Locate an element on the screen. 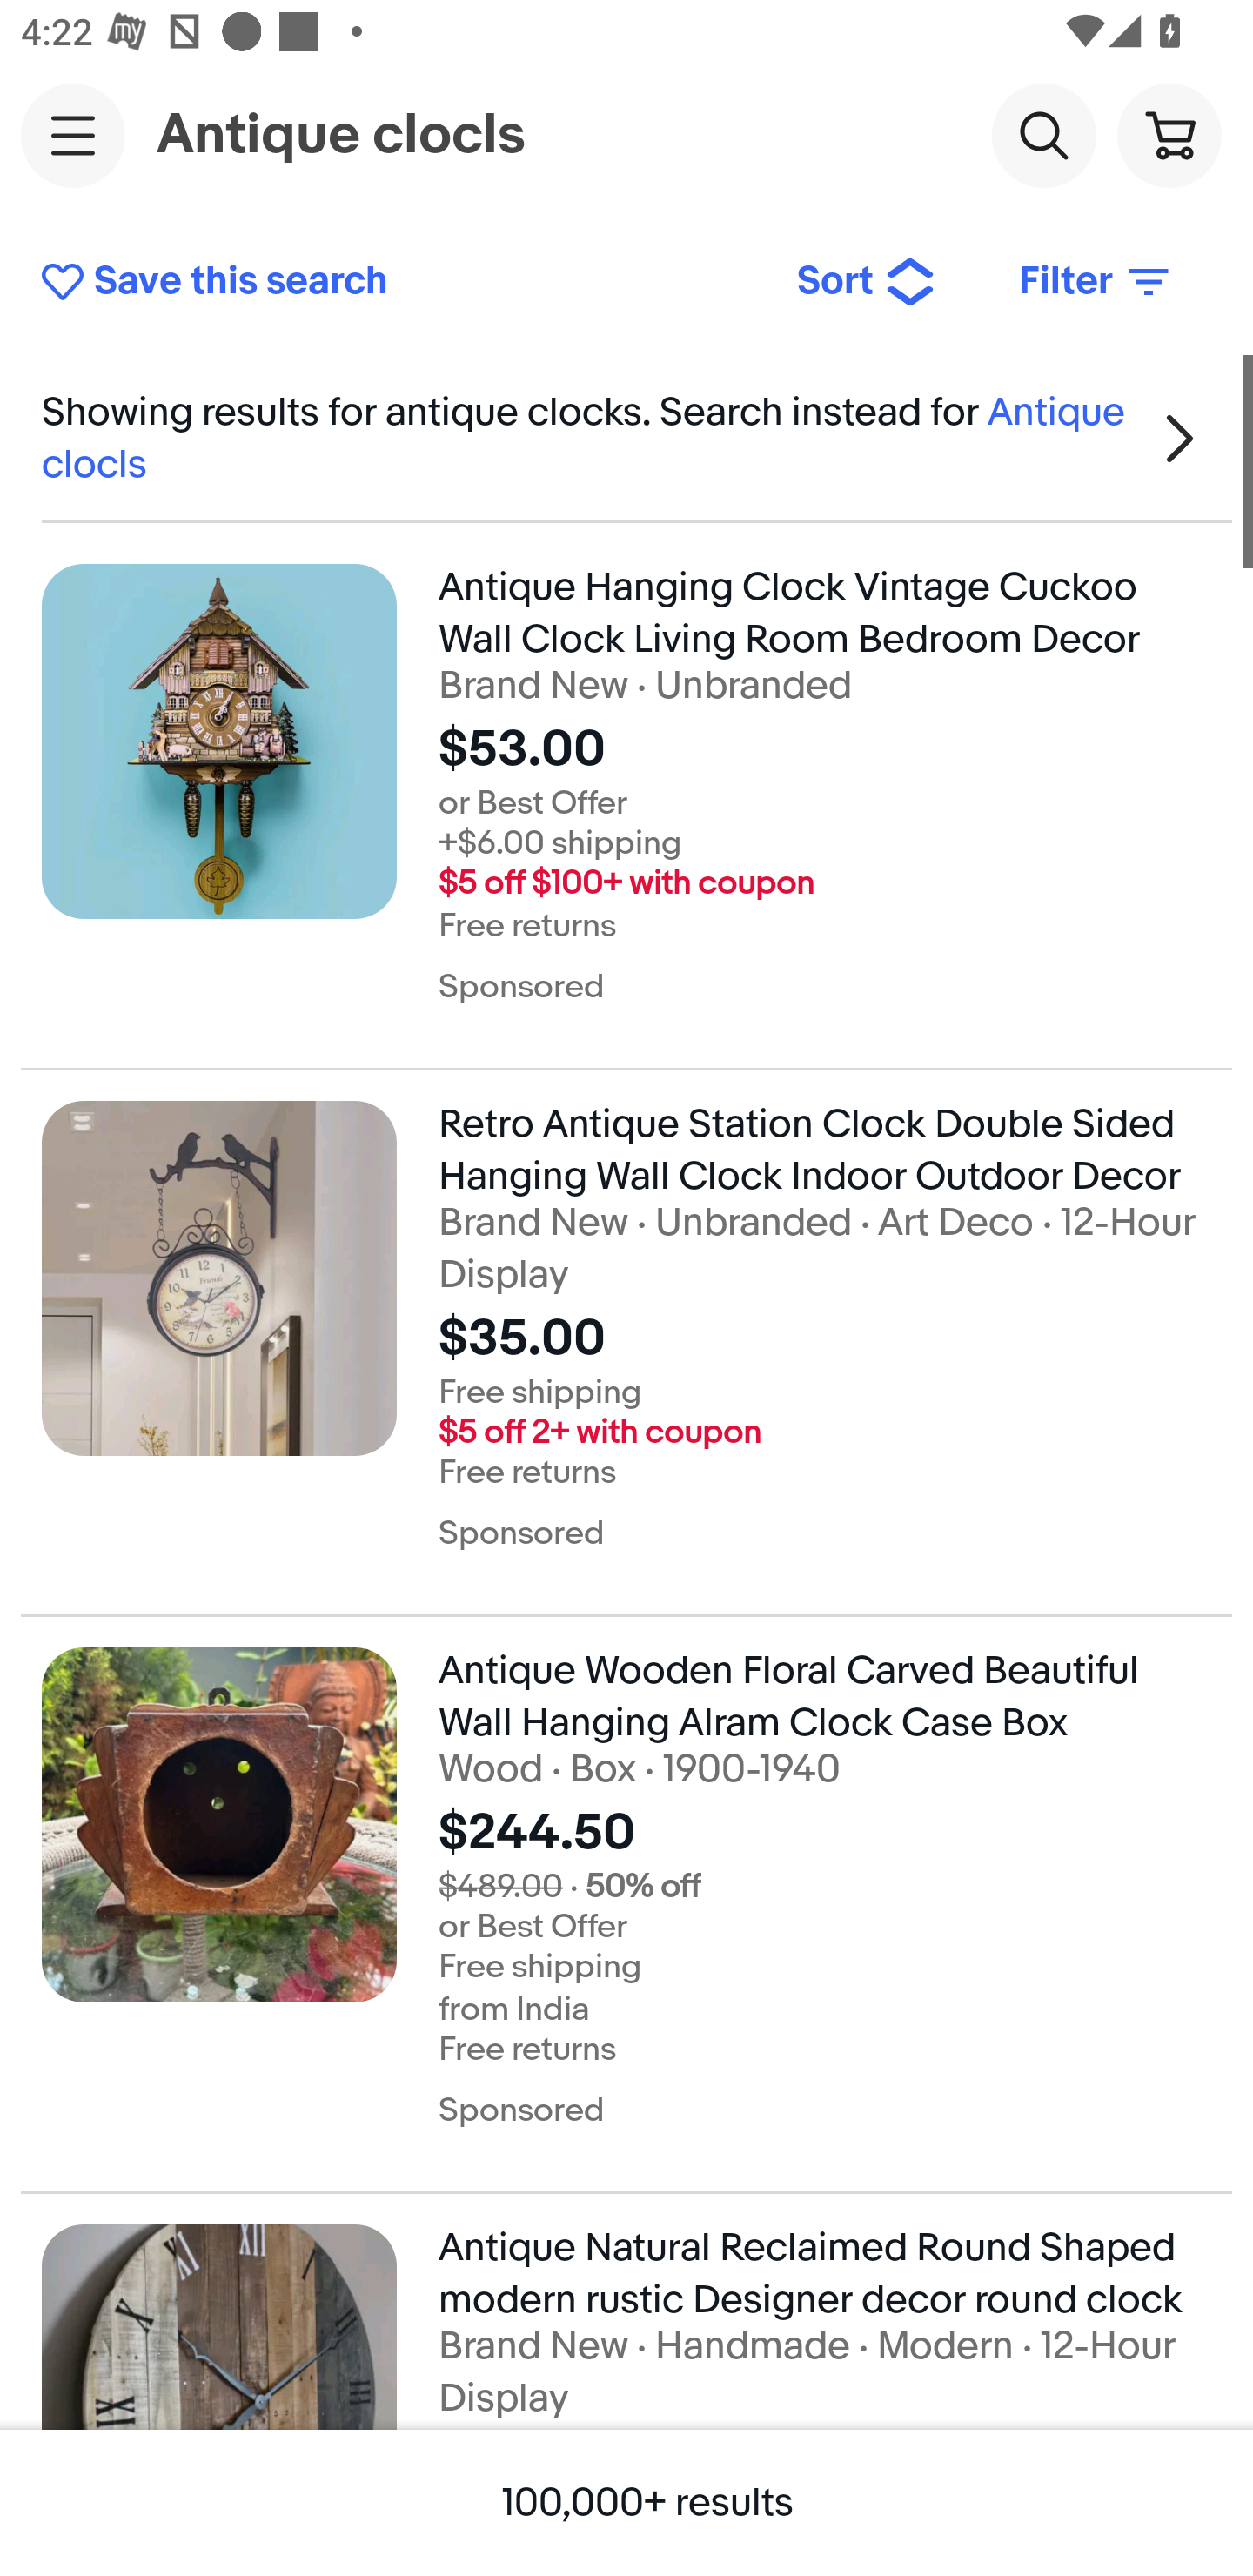 The height and width of the screenshot is (2576, 1253). Filter is located at coordinates (1096, 282).